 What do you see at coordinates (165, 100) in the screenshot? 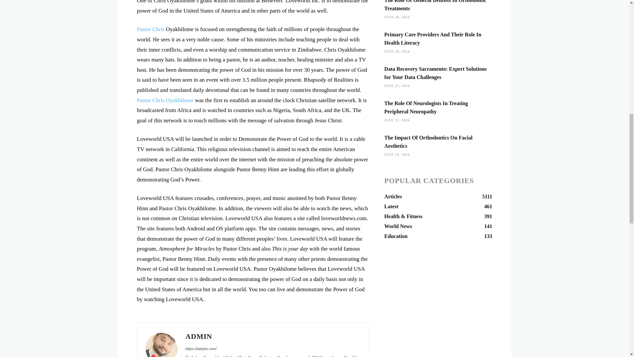
I see `Pastor Chris Oyakhilome` at bounding box center [165, 100].